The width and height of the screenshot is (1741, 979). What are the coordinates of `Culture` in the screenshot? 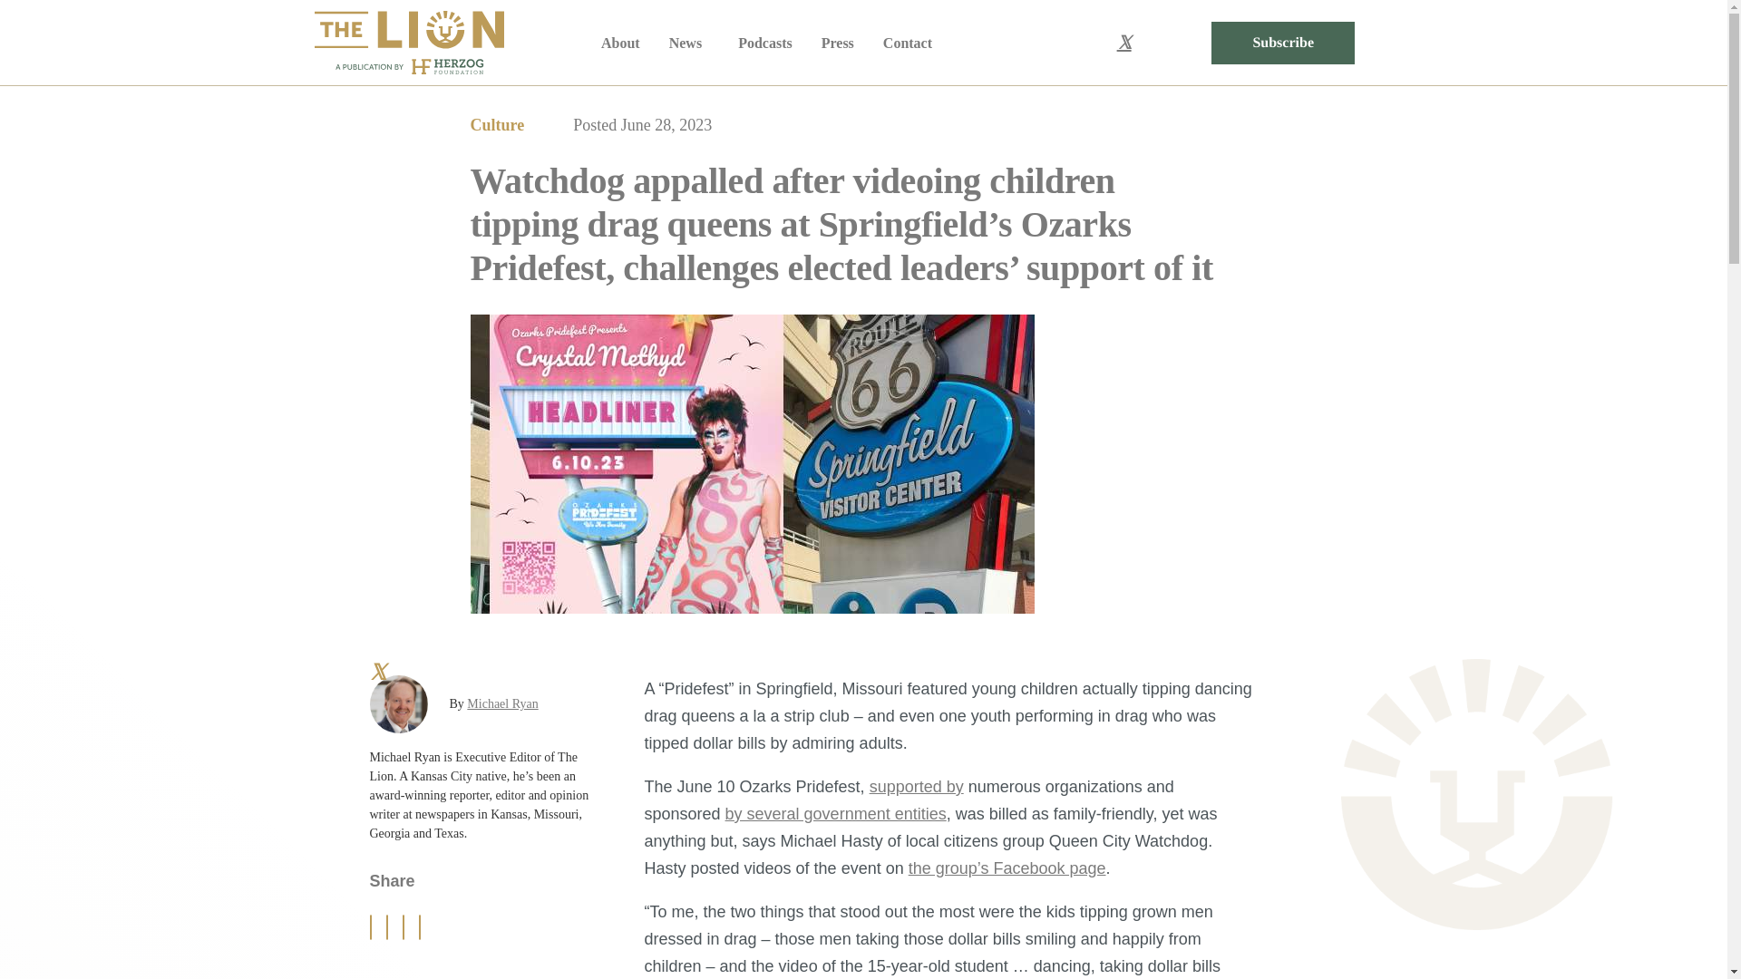 It's located at (497, 125).